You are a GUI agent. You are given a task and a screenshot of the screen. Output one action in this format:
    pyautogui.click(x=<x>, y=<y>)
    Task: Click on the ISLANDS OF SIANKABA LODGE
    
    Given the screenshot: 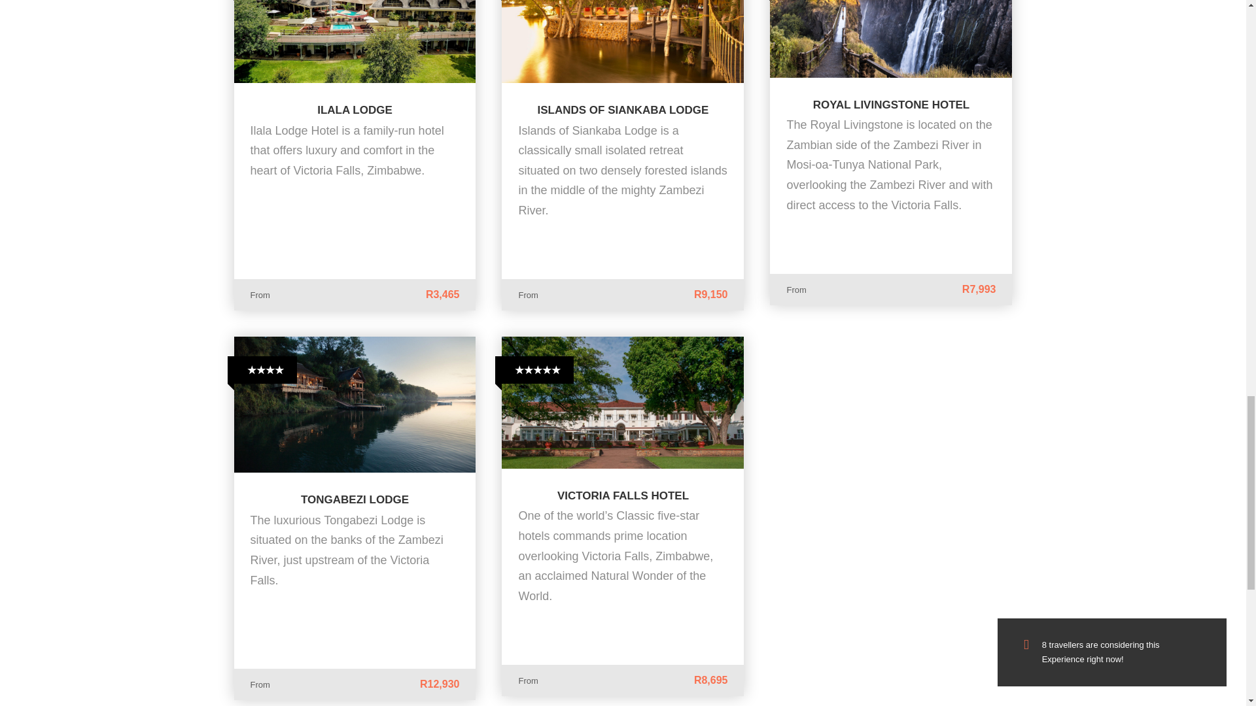 What is the action you would take?
    pyautogui.click(x=623, y=110)
    